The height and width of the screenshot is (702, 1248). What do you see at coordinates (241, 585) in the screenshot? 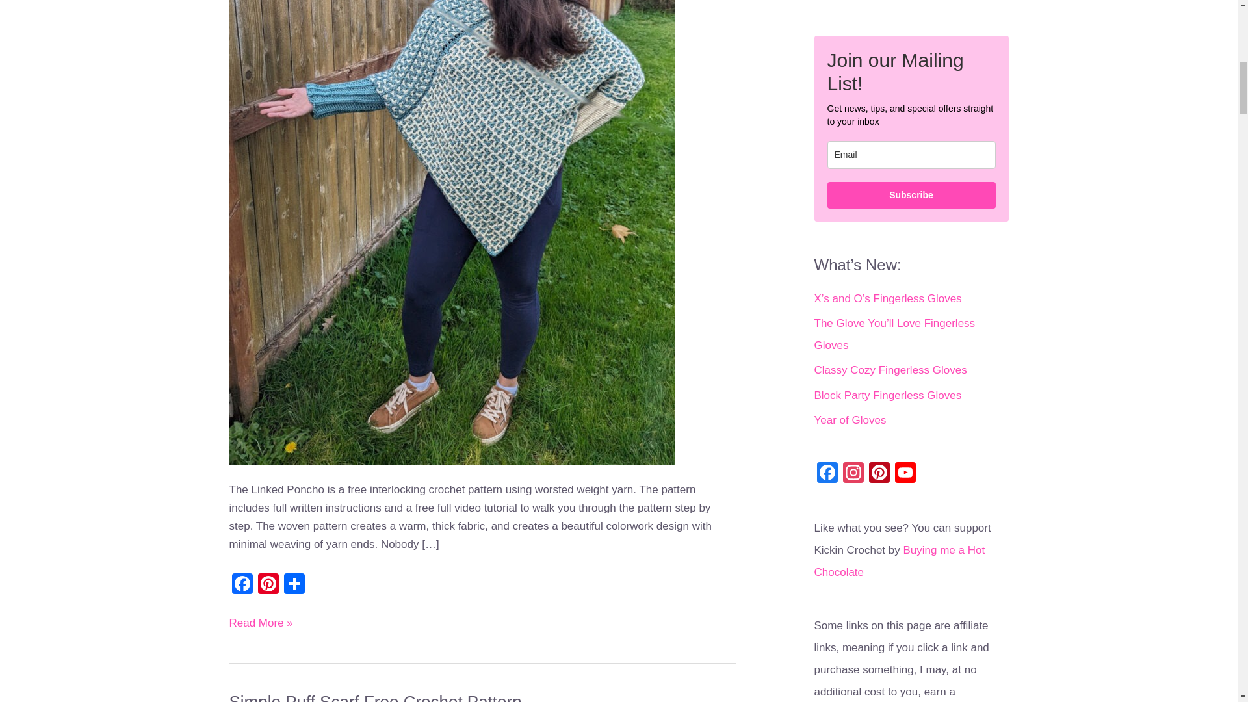
I see `Facebook` at bounding box center [241, 585].